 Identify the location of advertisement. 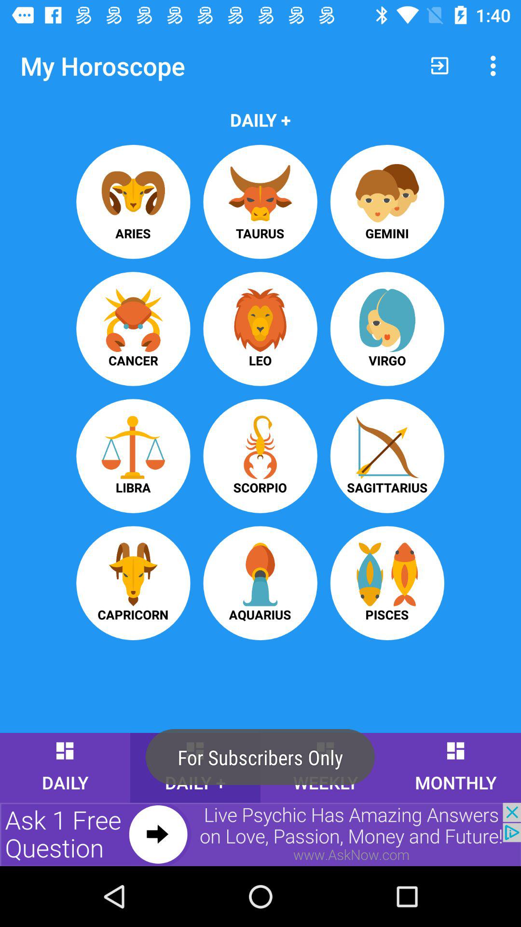
(260, 834).